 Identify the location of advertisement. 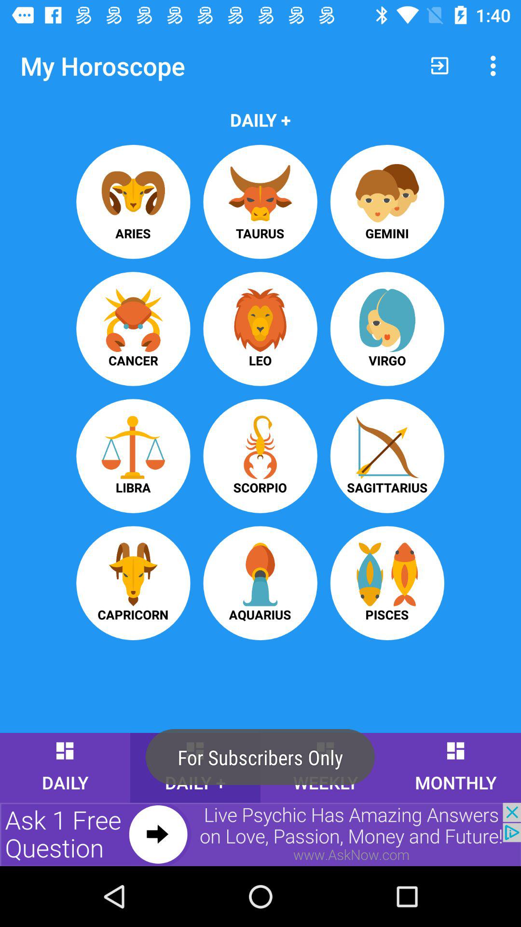
(260, 834).